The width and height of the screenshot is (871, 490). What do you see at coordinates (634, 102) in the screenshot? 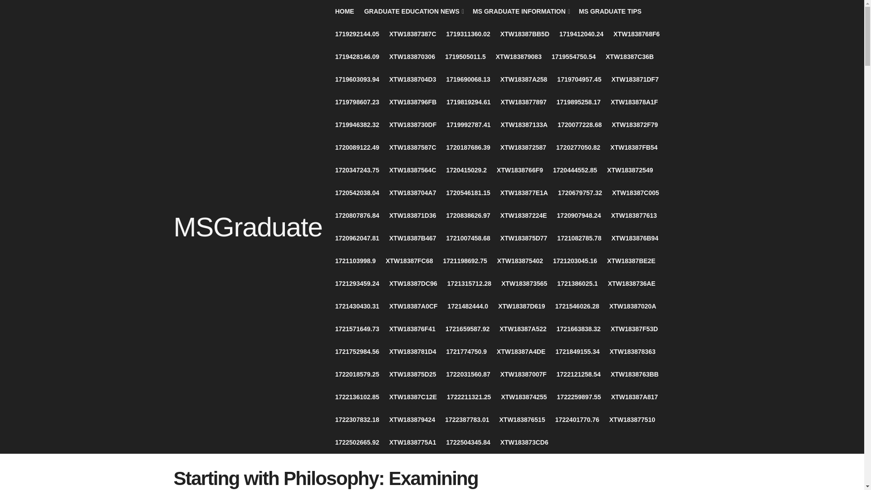
I see `XTW183878A1F` at bounding box center [634, 102].